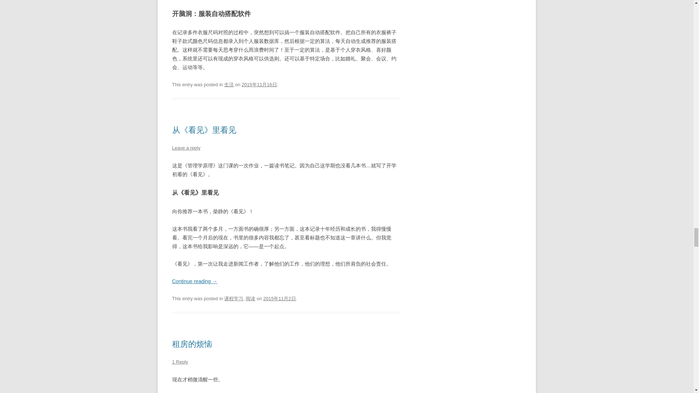  Describe the element at coordinates (259, 84) in the screenshot. I see `am12:35` at that location.